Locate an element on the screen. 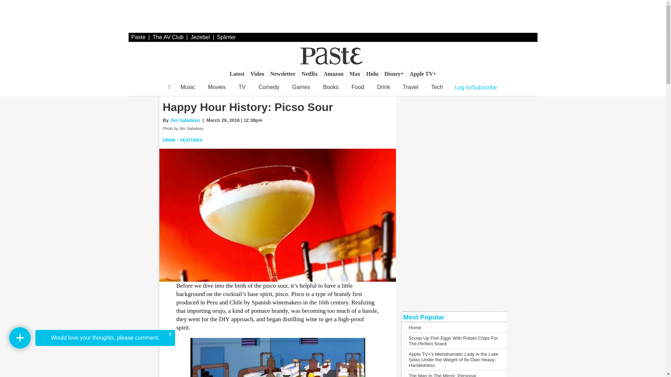 The image size is (671, 377). Latest is located at coordinates (237, 74).